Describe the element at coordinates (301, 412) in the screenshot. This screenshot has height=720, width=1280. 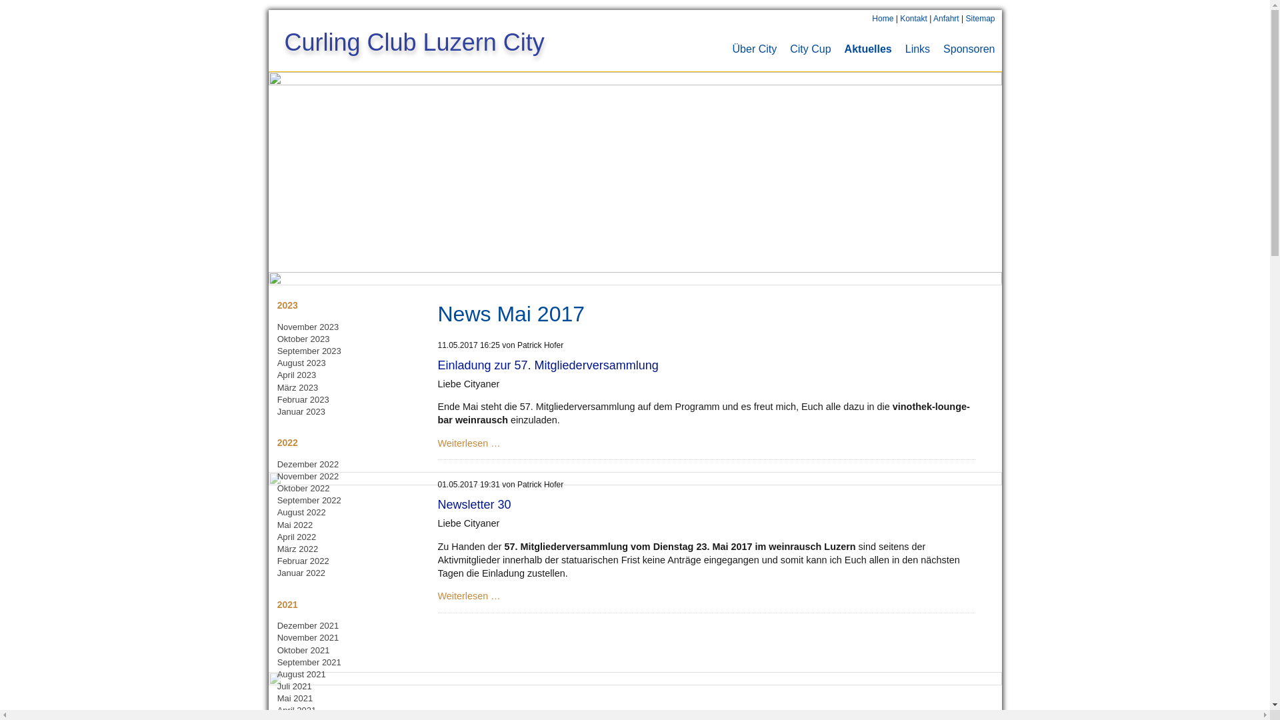
I see `Januar 2023` at that location.